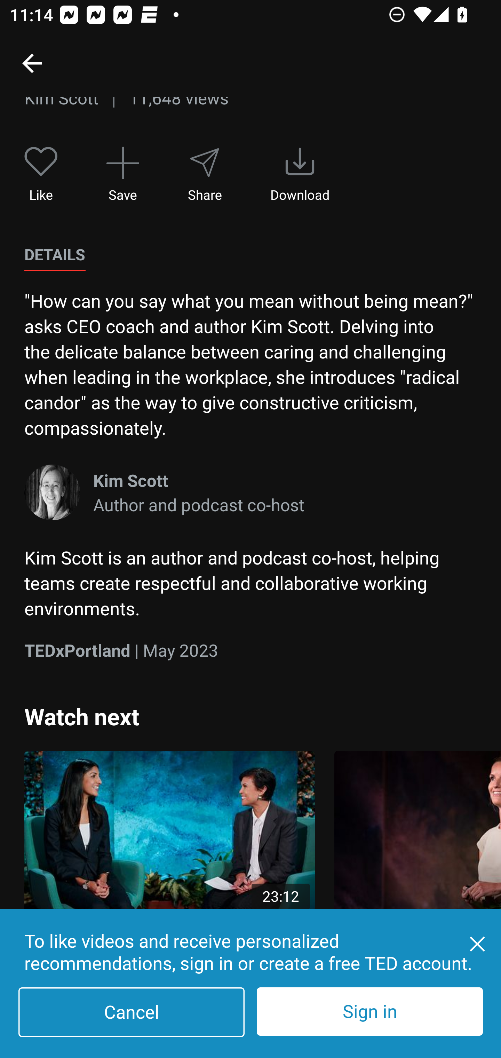 This screenshot has height=1058, width=501. I want to click on Great leadership is a network, not a hierarchy, so click(417, 860).